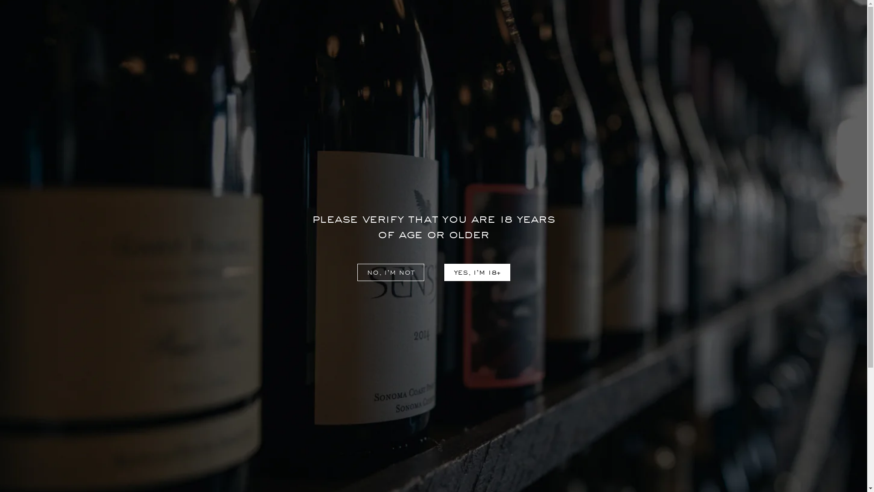  What do you see at coordinates (762, 29) in the screenshot?
I see `Log in` at bounding box center [762, 29].